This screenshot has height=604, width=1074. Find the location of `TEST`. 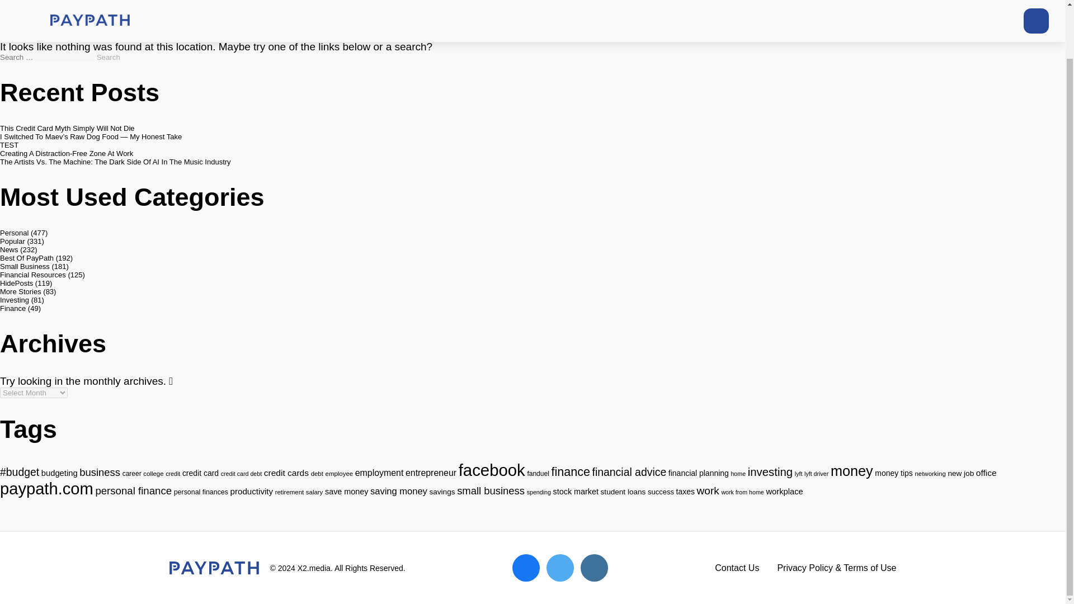

TEST is located at coordinates (9, 144).